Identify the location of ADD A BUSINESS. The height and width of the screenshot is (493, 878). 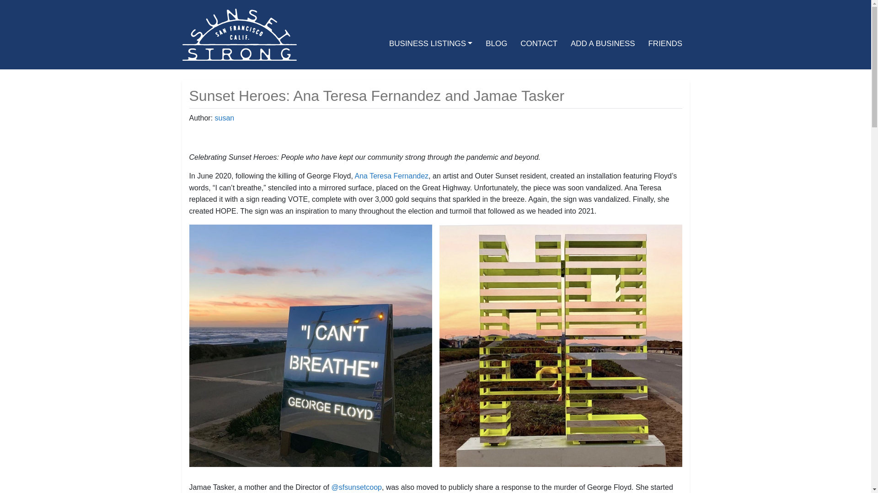
(603, 43).